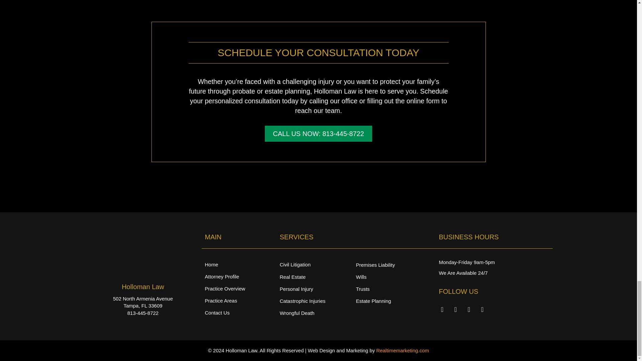  What do you see at coordinates (239, 300) in the screenshot?
I see `Practice Areas` at bounding box center [239, 300].